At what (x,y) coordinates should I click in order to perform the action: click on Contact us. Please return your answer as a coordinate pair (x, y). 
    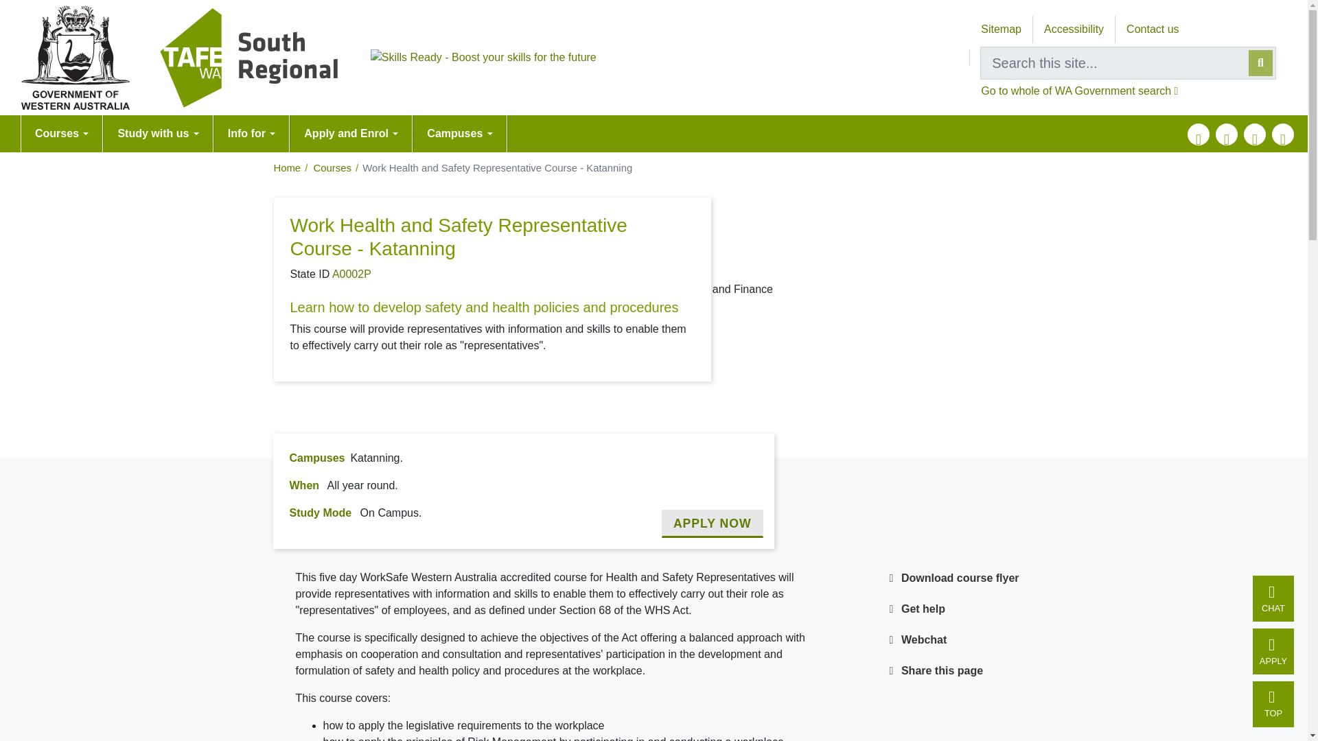
    Looking at the image, I should click on (1152, 29).